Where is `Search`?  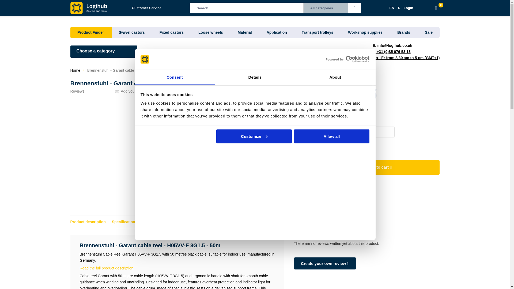 Search is located at coordinates (355, 8).